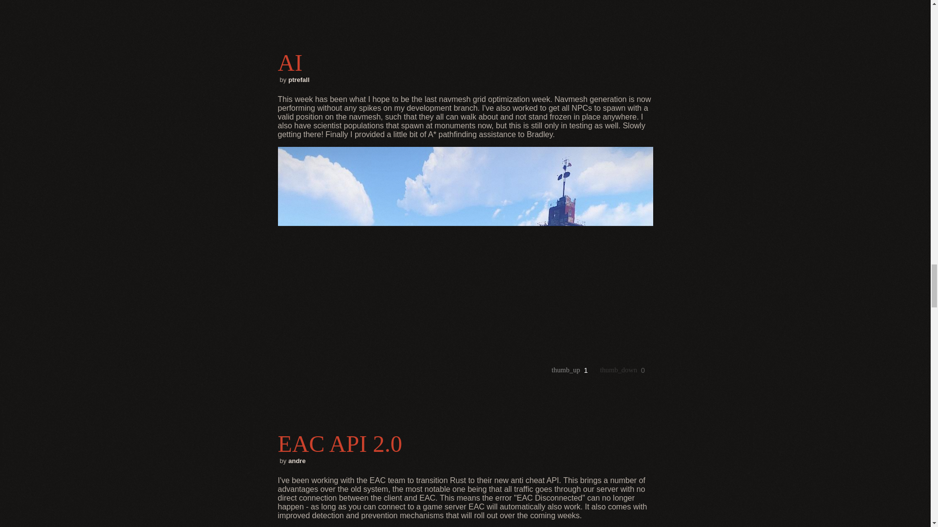  What do you see at coordinates (298, 79) in the screenshot?
I see `ptrefall` at bounding box center [298, 79].